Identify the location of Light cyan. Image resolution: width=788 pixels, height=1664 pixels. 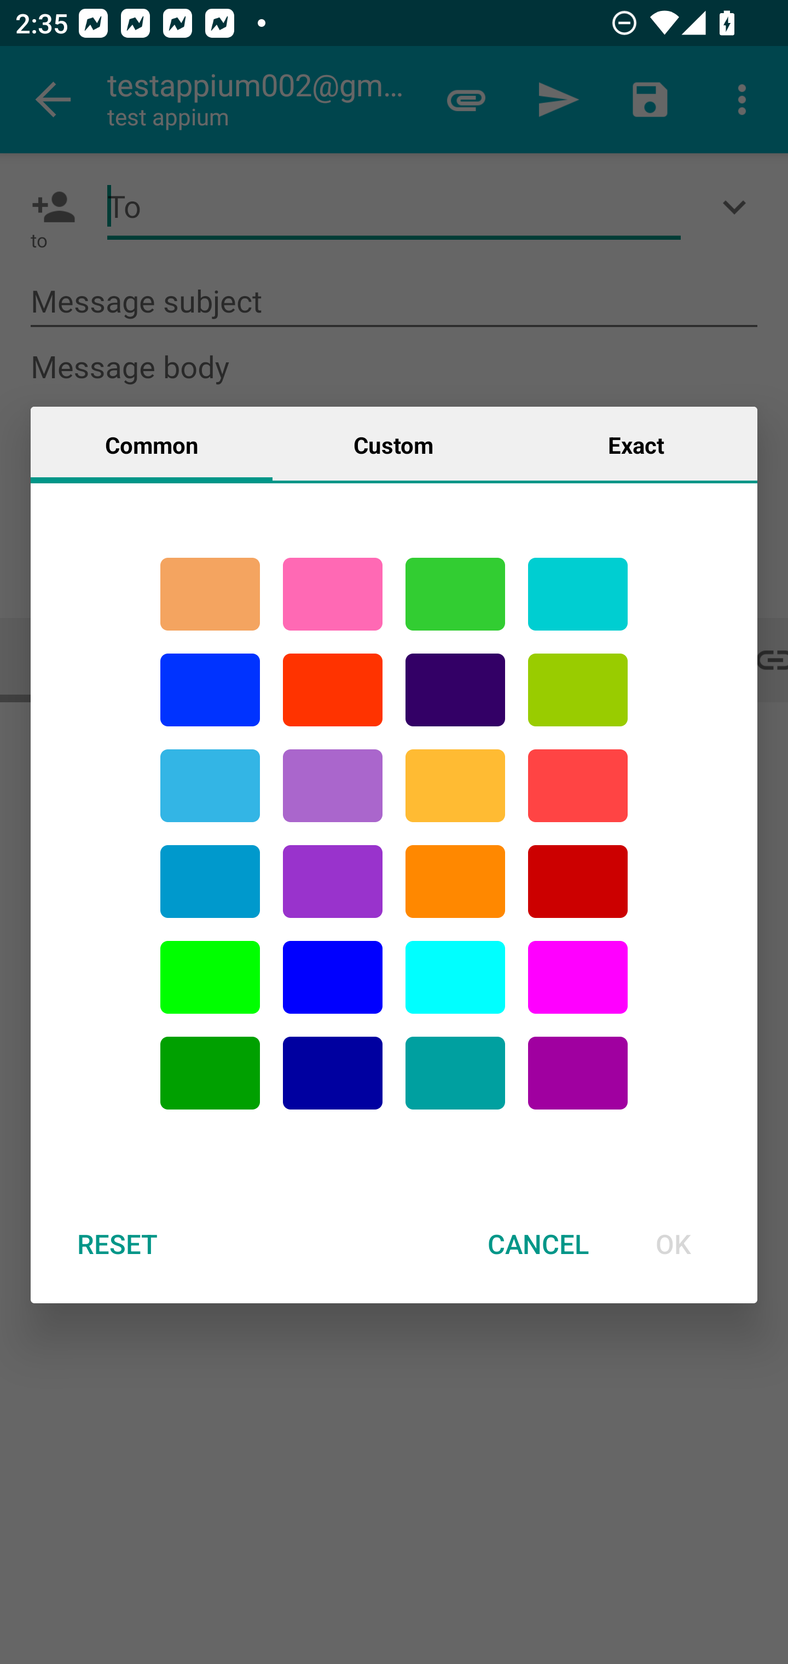
(455, 978).